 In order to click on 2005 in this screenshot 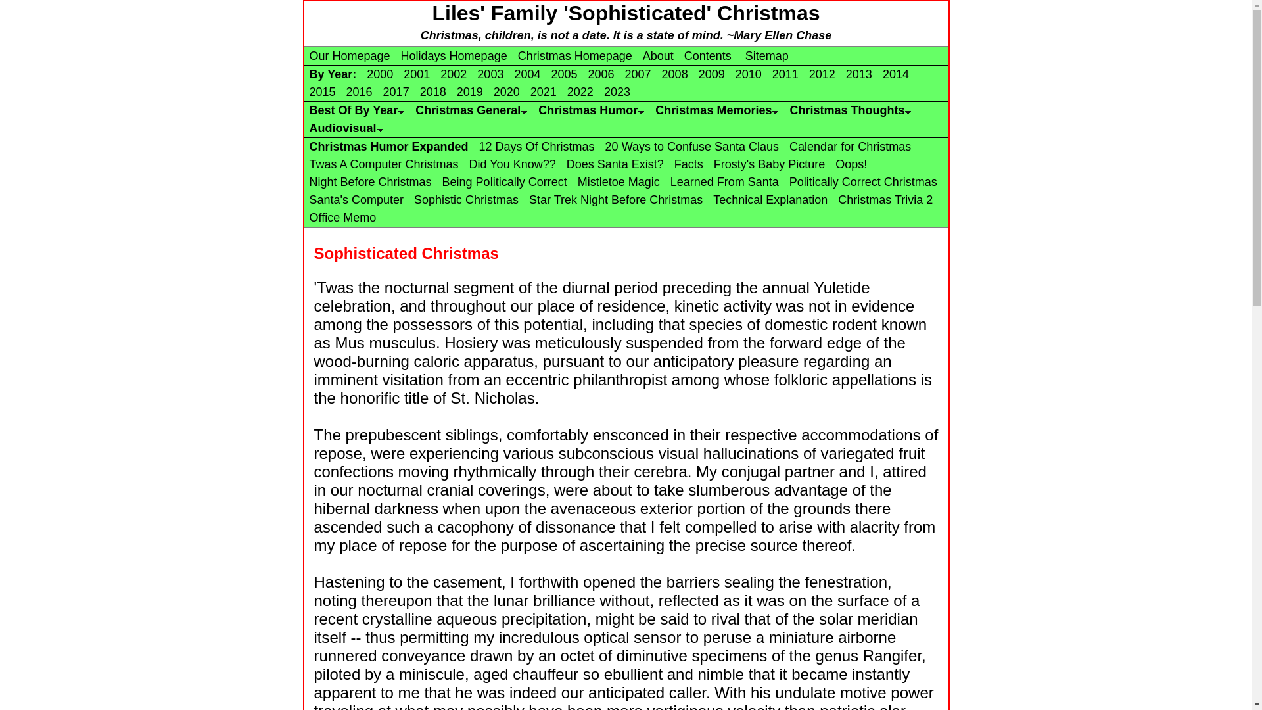, I will do `click(563, 74)`.